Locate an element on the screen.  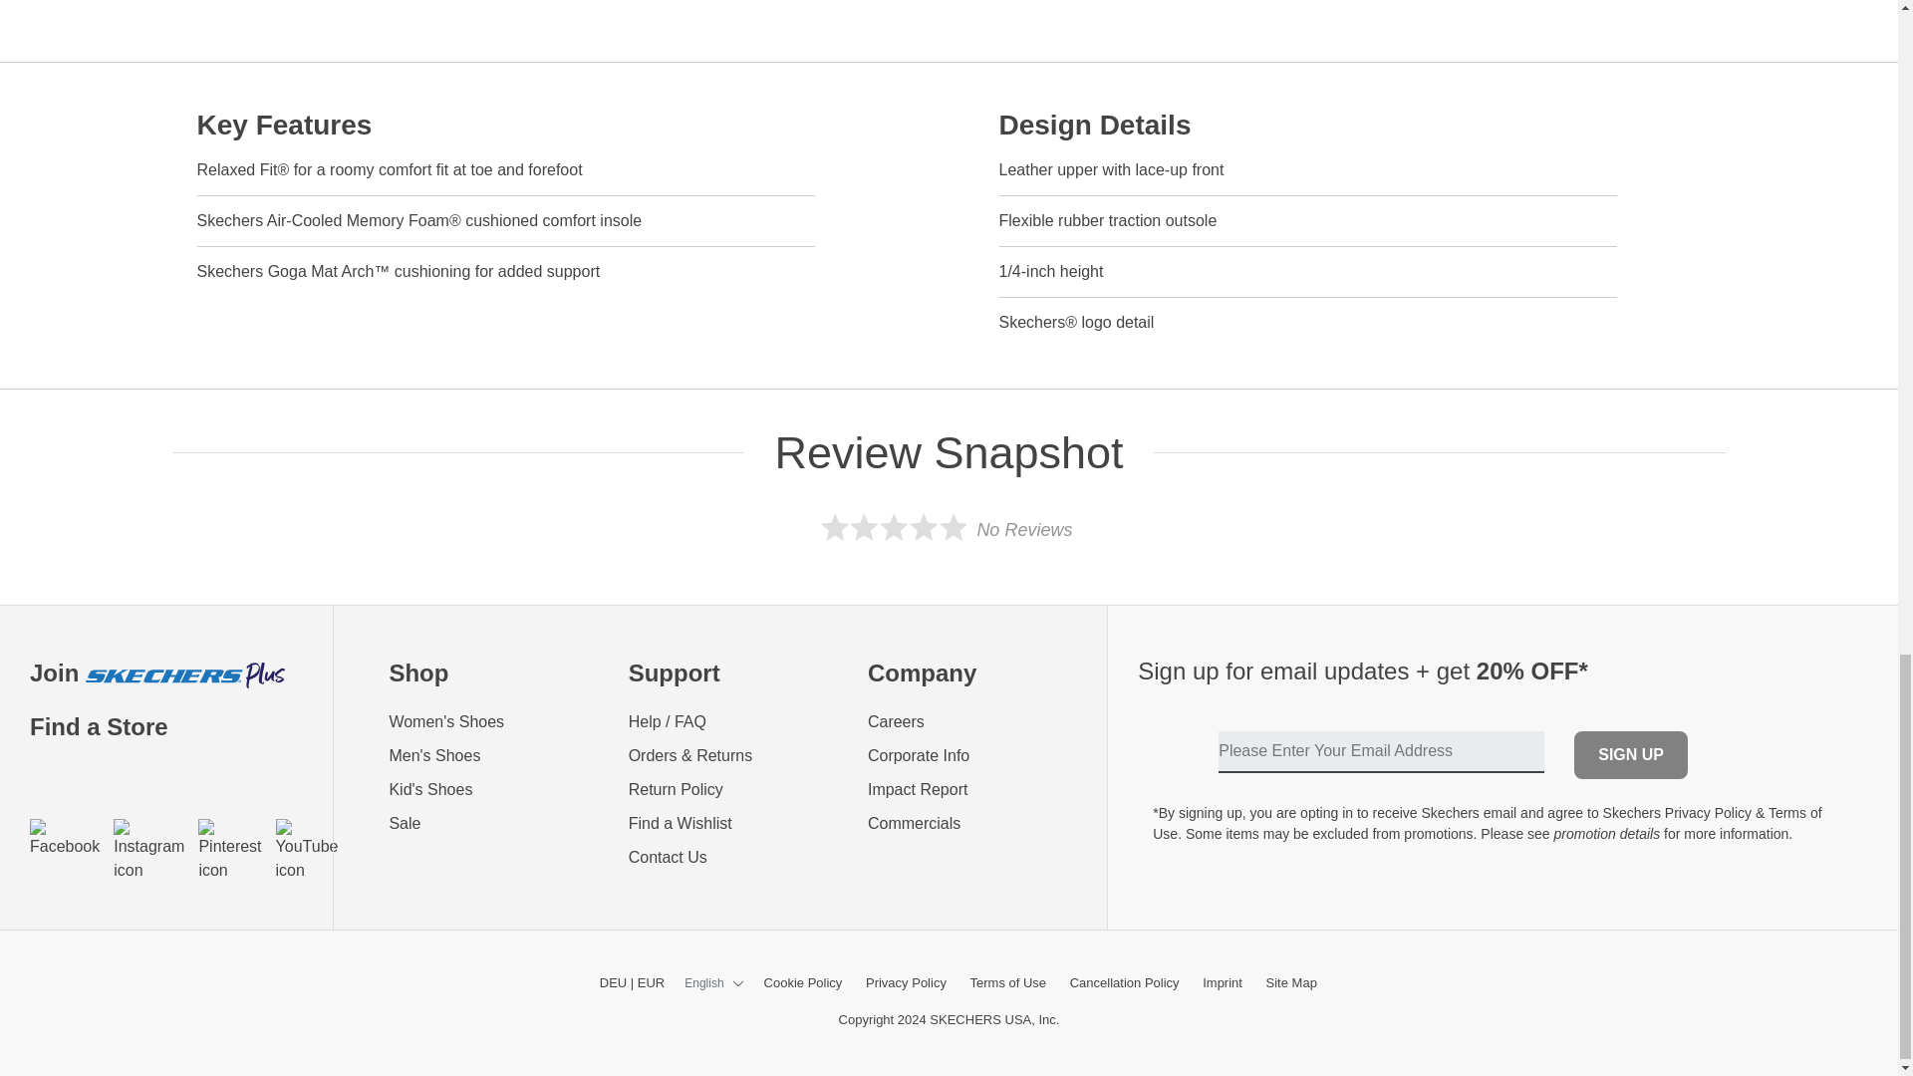
Go to Wishlist is located at coordinates (733, 824).